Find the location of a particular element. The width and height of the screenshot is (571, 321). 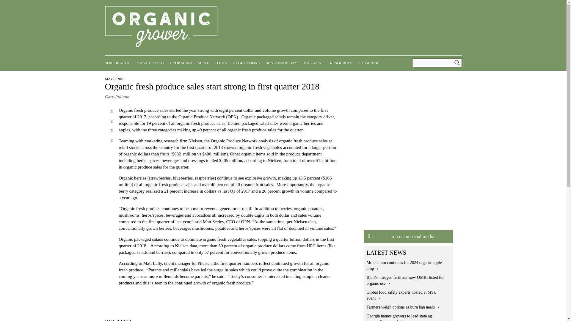

Farmers weigh options as burn ban nears is located at coordinates (403, 307).